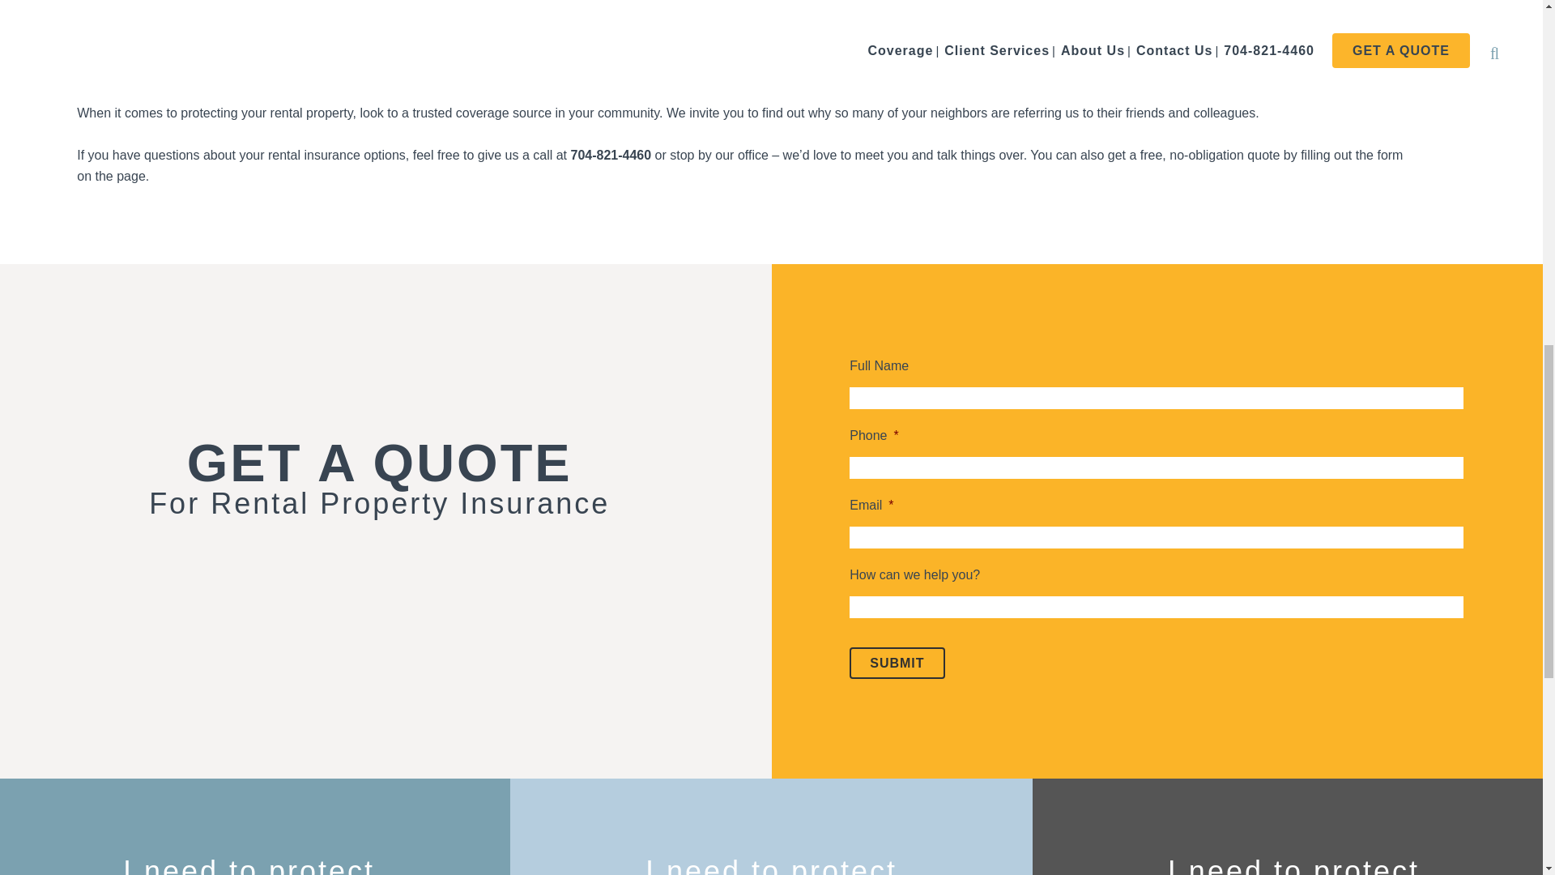 This screenshot has height=875, width=1555. I want to click on Submit, so click(896, 663).